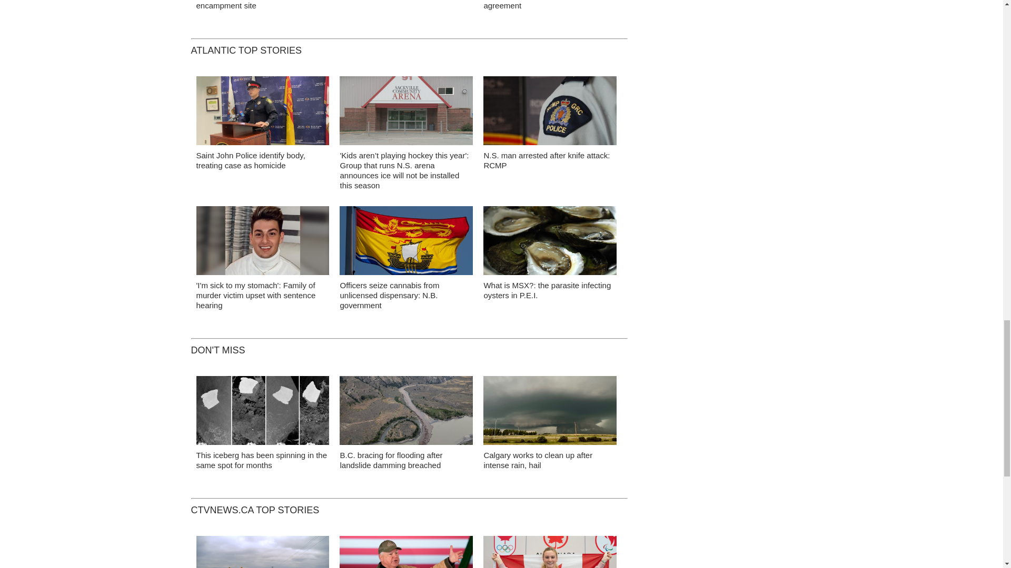  What do you see at coordinates (262, 114) in the screenshot?
I see `Staff Sgt. Matt Weir` at bounding box center [262, 114].